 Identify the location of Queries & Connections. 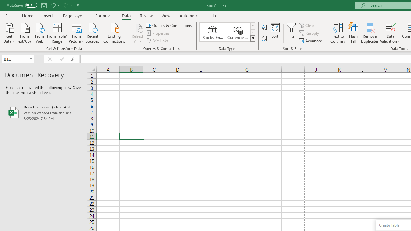
(170, 25).